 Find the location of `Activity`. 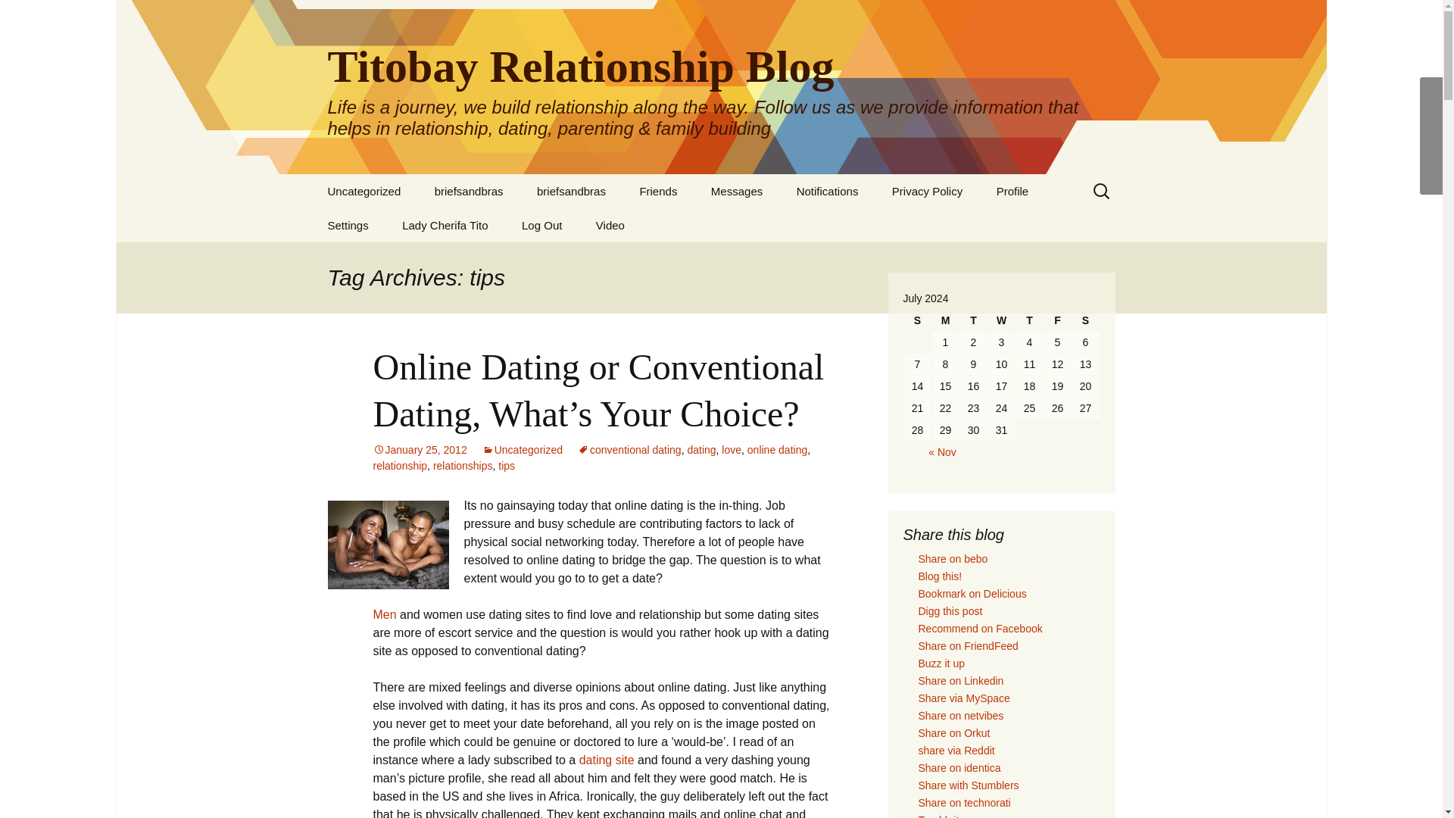

Activity is located at coordinates (597, 225).